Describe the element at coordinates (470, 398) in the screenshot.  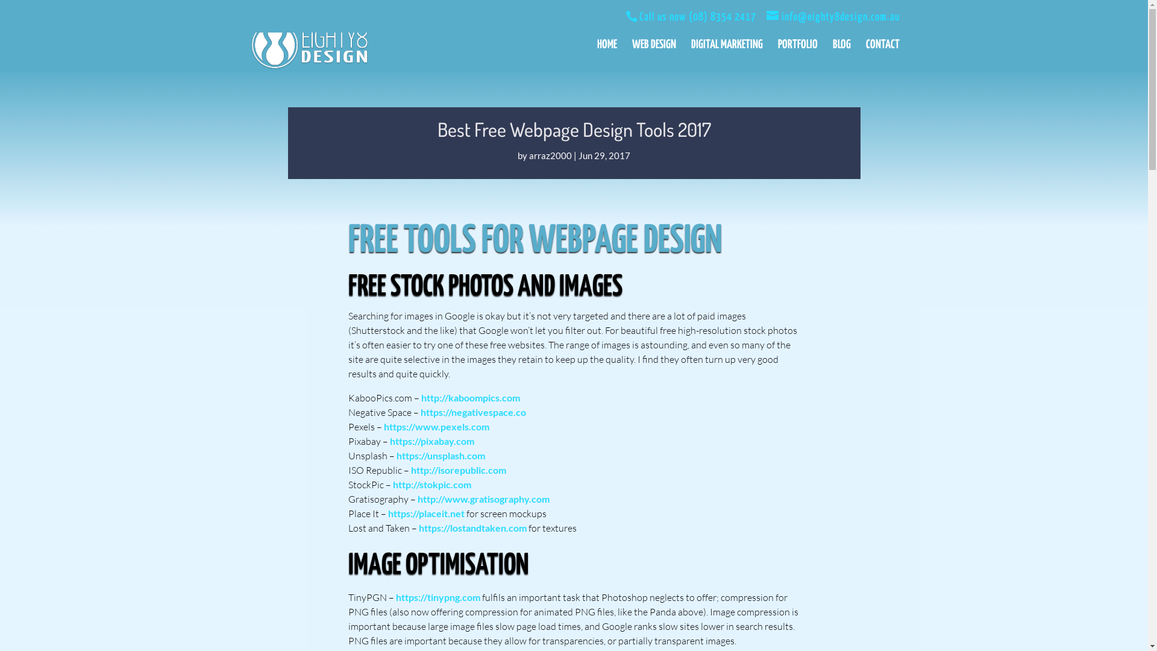
I see `http://kaboompics.com` at that location.